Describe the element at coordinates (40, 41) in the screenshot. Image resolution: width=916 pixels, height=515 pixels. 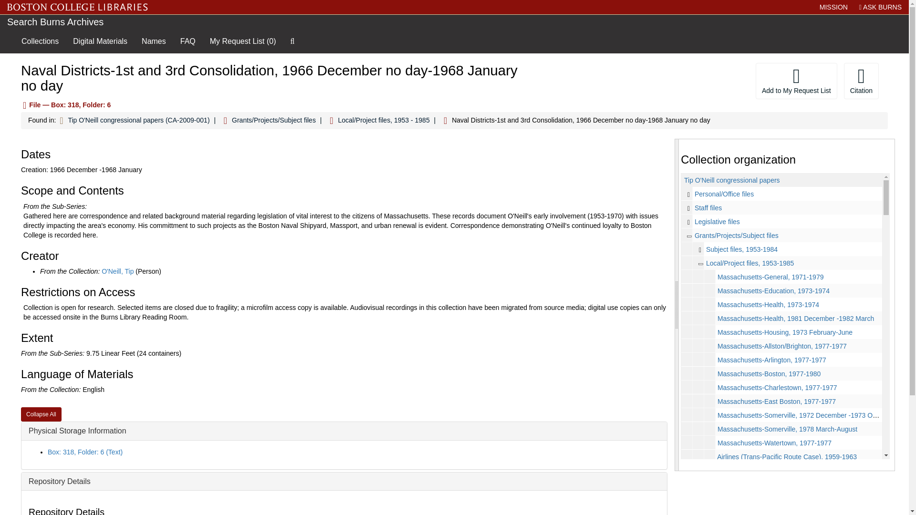
I see `Collections` at that location.